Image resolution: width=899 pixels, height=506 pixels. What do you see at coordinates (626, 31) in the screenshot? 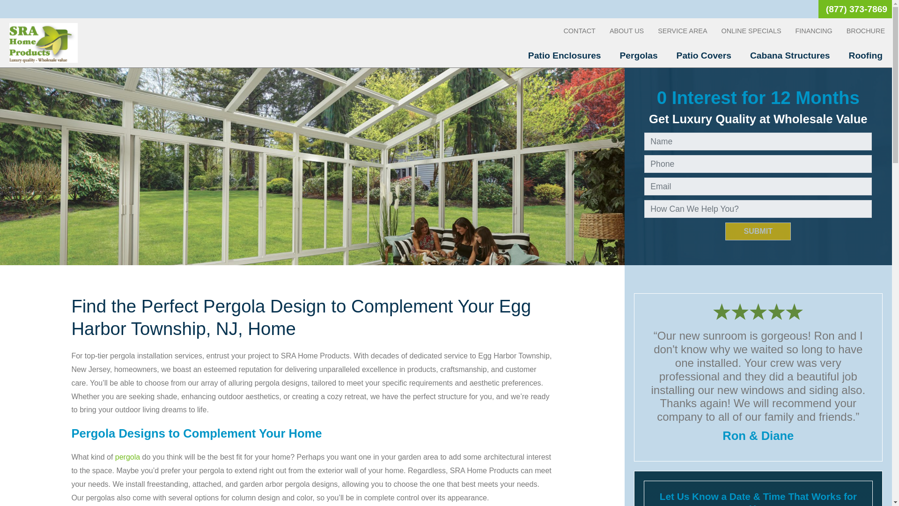
I see `ABOUT US` at bounding box center [626, 31].